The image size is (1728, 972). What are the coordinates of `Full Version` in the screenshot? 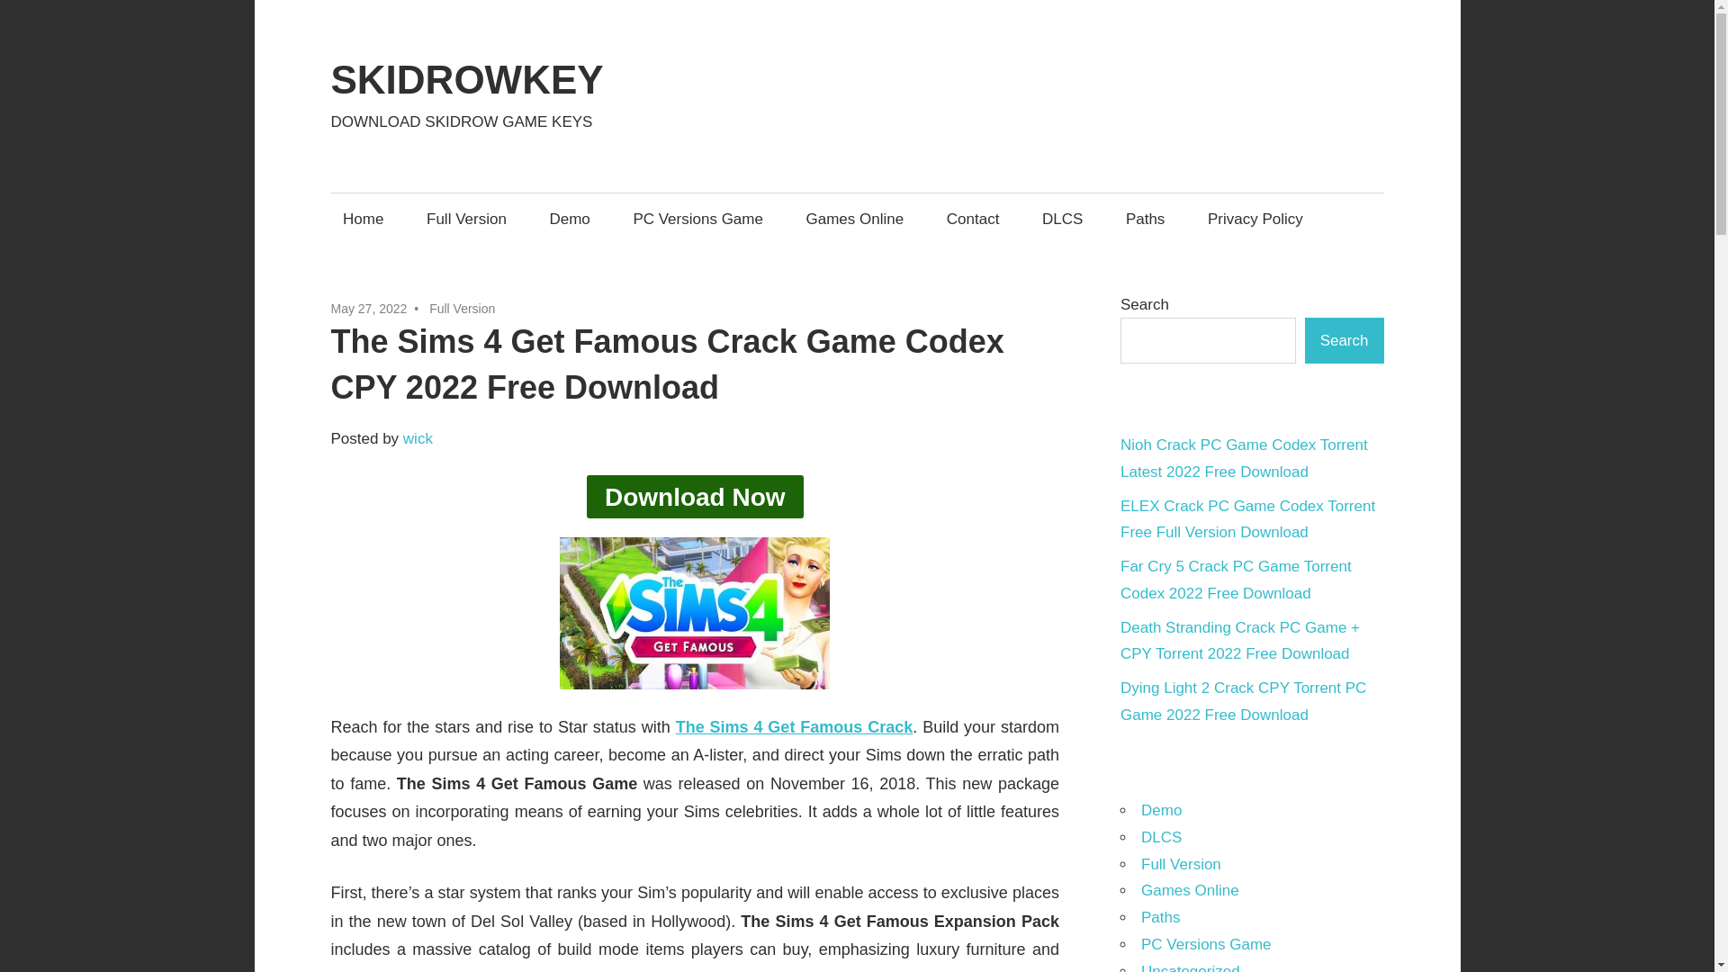 It's located at (461, 308).